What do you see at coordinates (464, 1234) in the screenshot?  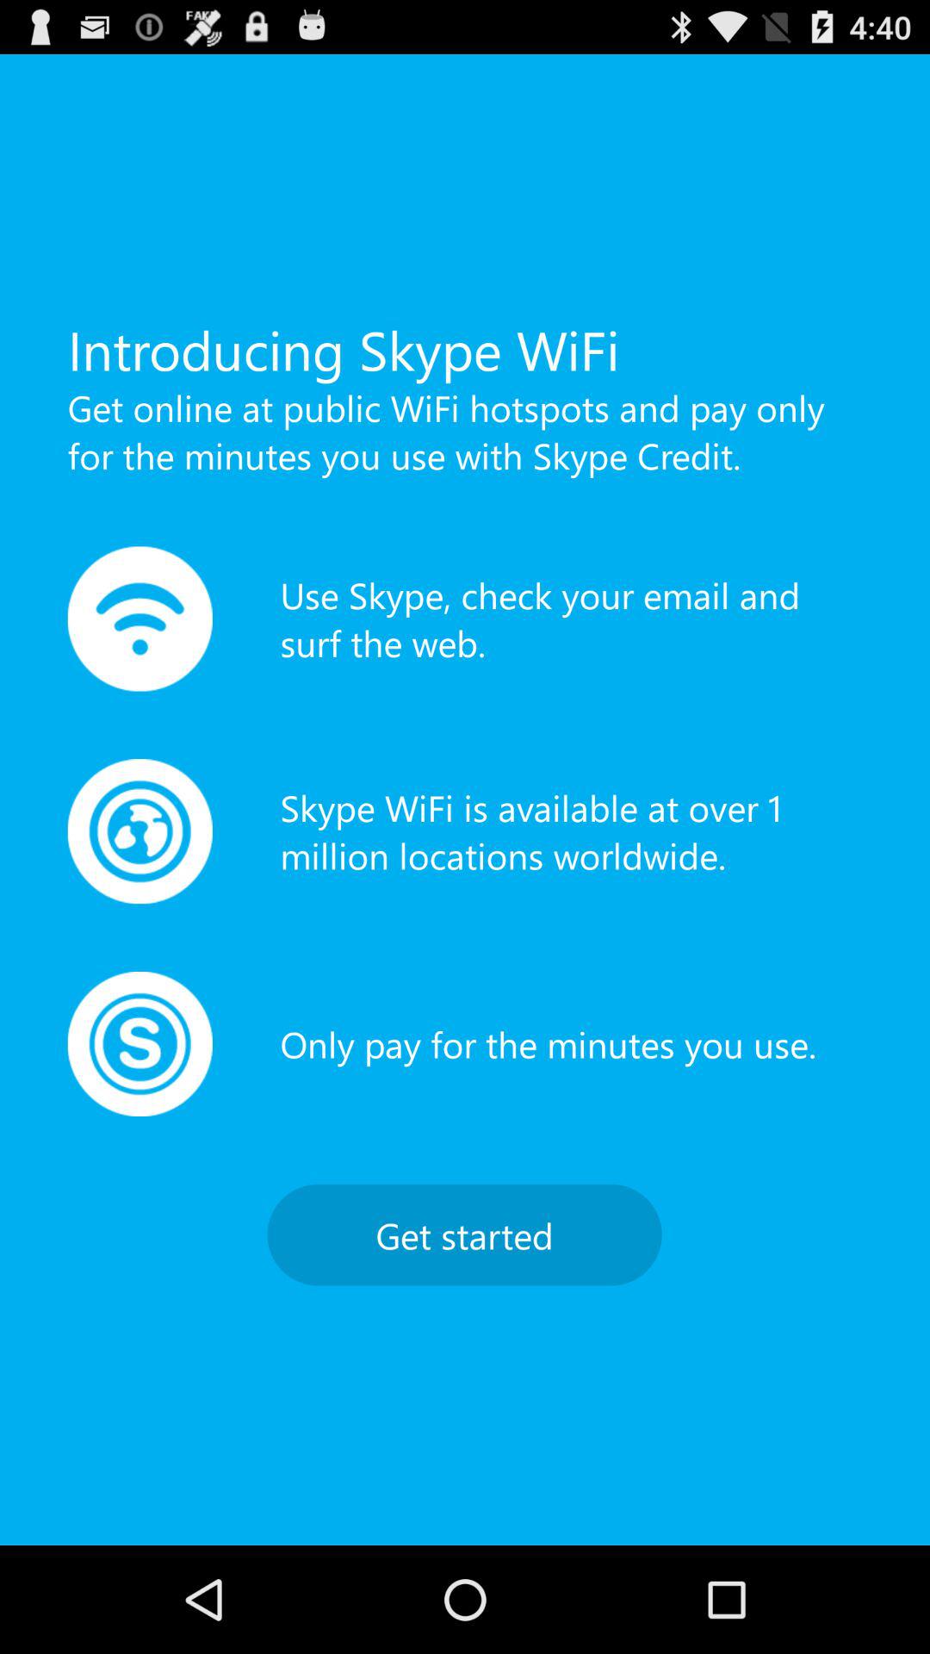 I see `open get started at the bottom` at bounding box center [464, 1234].